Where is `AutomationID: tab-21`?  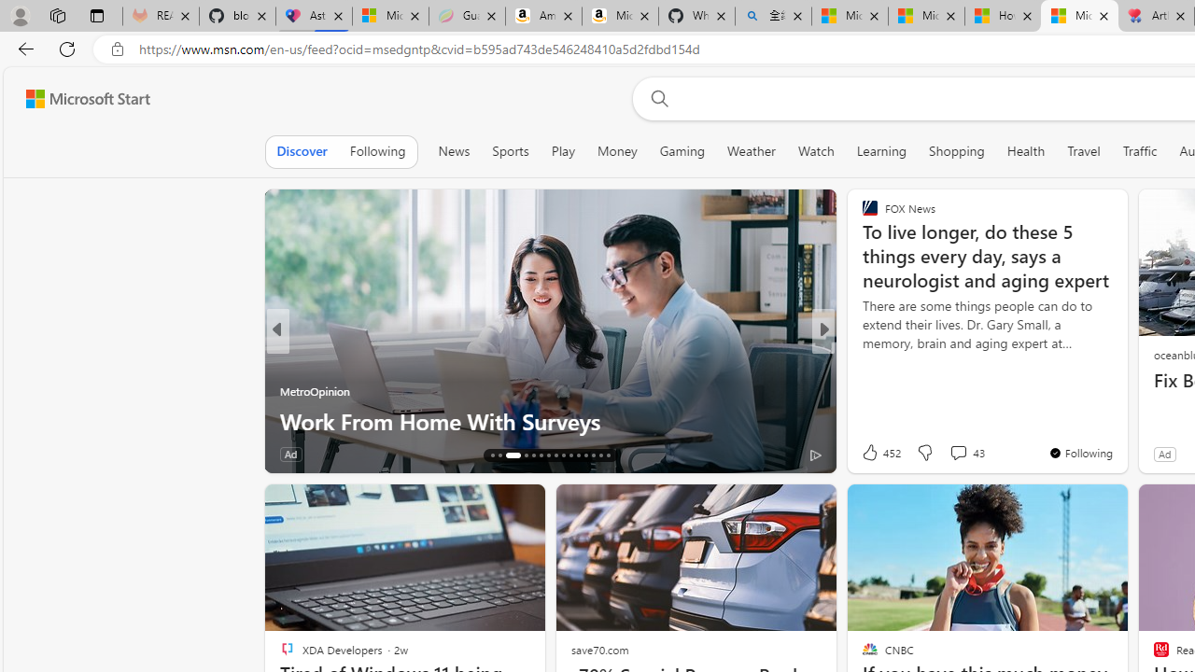
AutomationID: tab-21 is located at coordinates (540, 455).